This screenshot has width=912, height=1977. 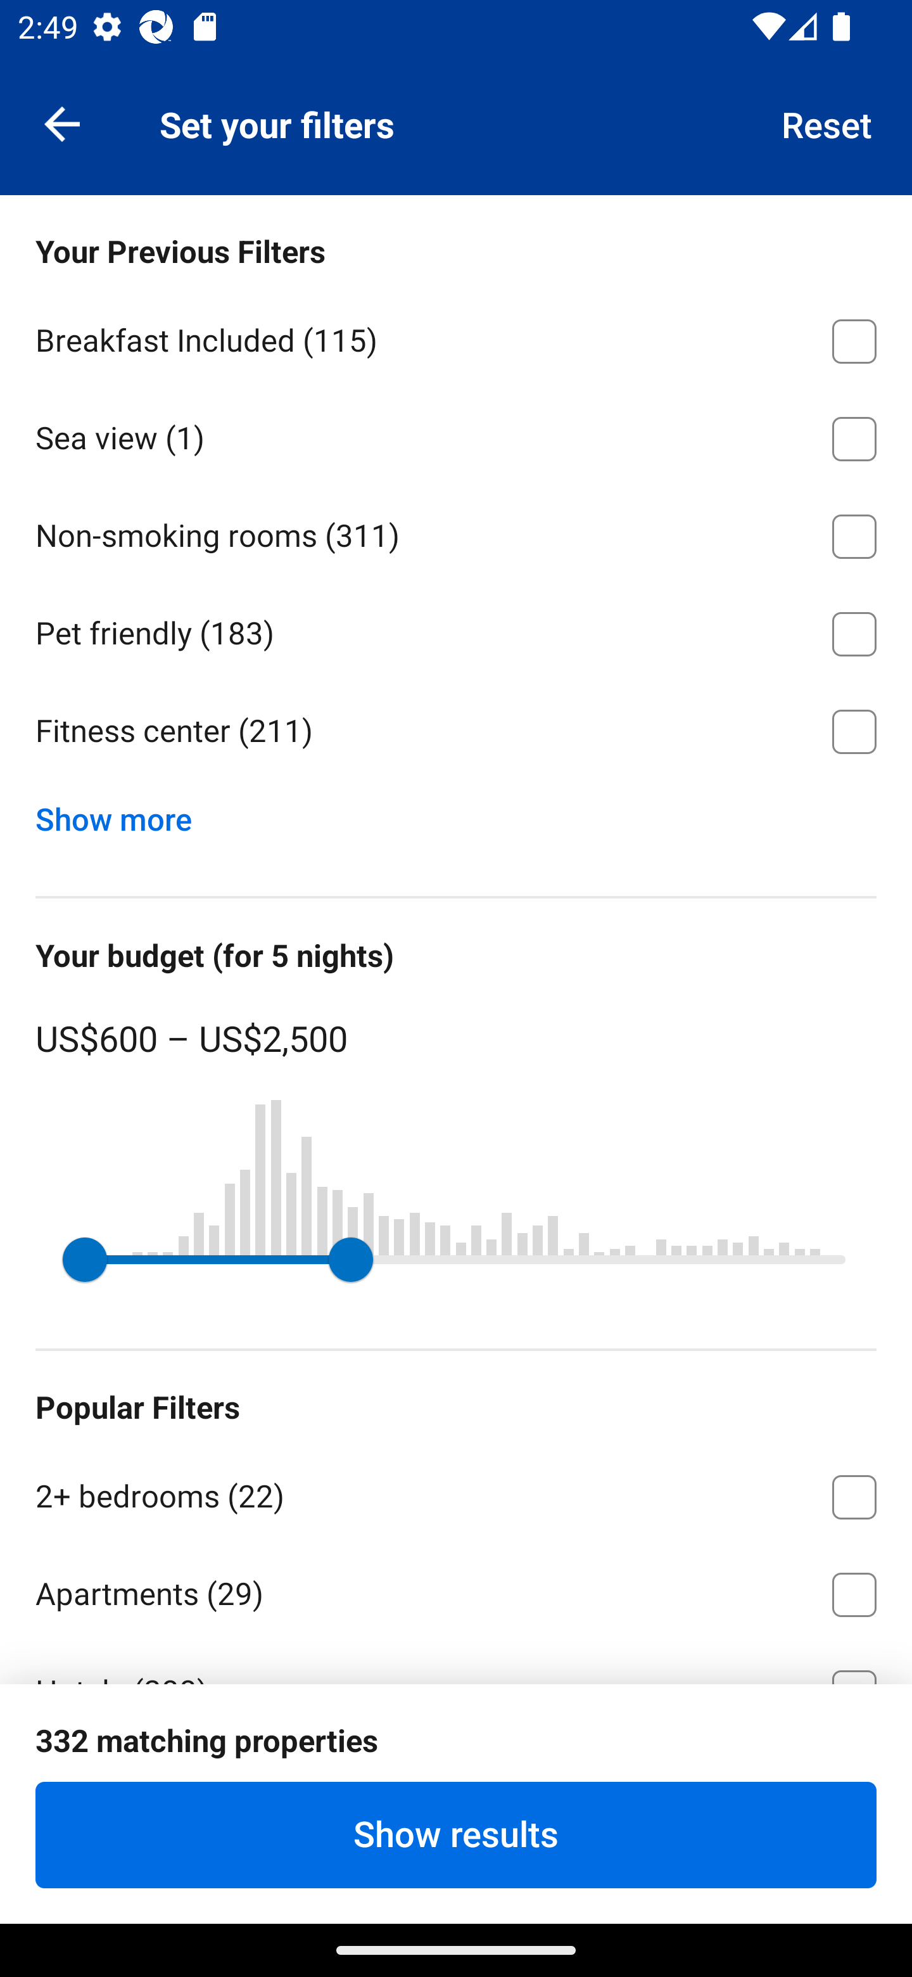 What do you see at coordinates (456, 630) in the screenshot?
I see `Pet friendly ⁦(183)` at bounding box center [456, 630].